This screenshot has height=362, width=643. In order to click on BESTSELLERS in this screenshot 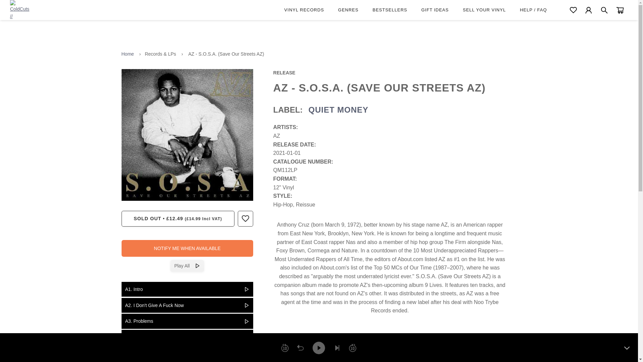, I will do `click(393, 10)`.